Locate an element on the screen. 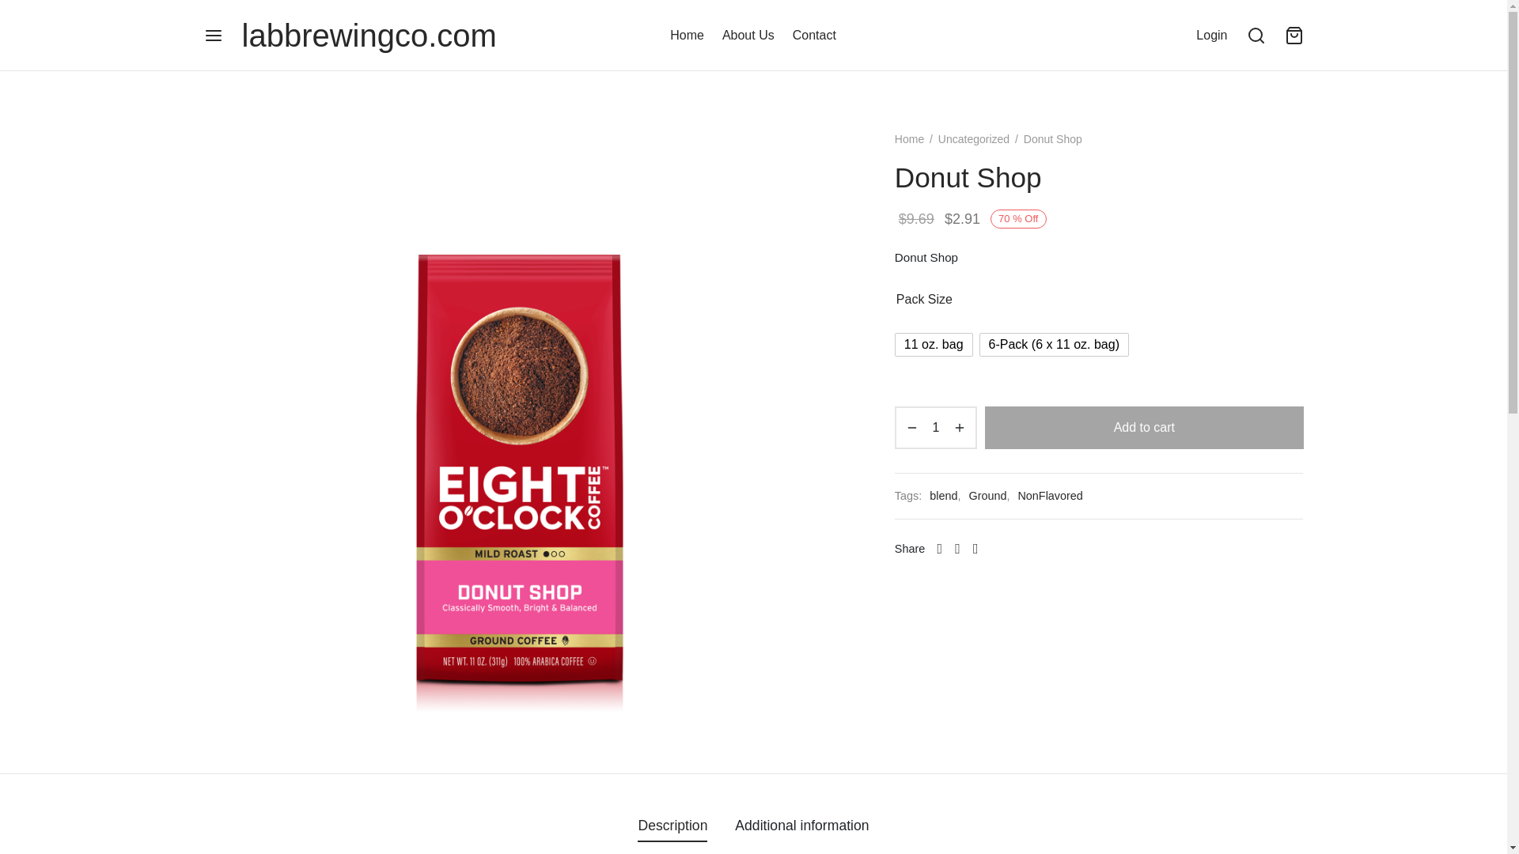 The image size is (1519, 854). About Us is located at coordinates (748, 36).